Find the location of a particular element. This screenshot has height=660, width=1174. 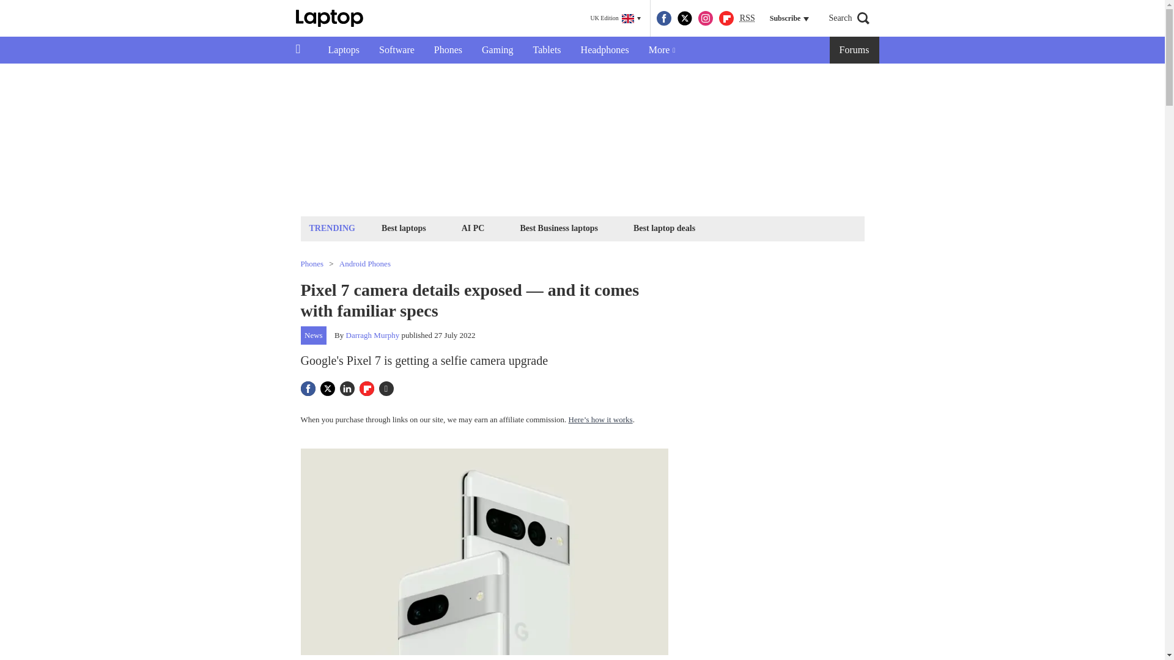

UK Edition is located at coordinates (615, 18).